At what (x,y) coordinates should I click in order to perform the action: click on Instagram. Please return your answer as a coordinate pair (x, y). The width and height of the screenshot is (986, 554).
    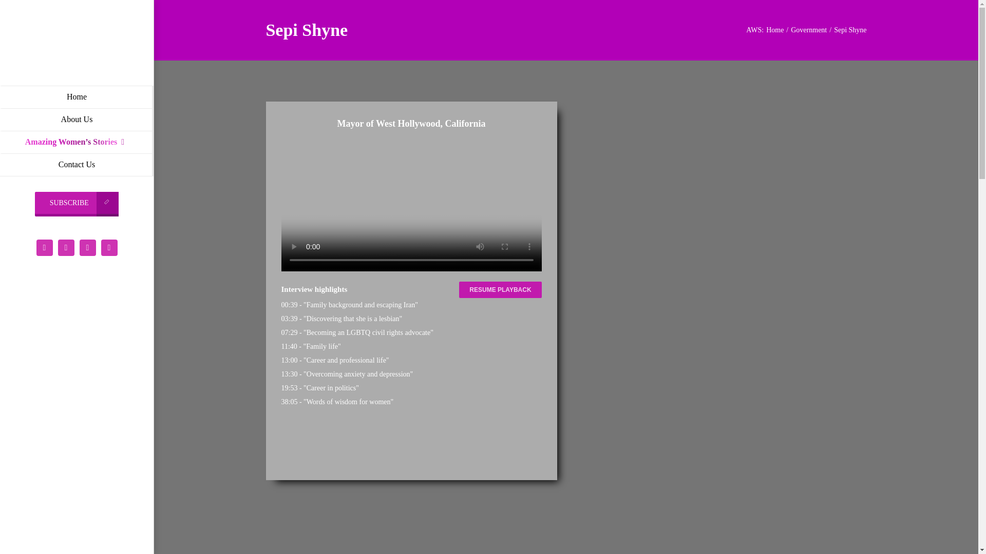
    Looking at the image, I should click on (66, 247).